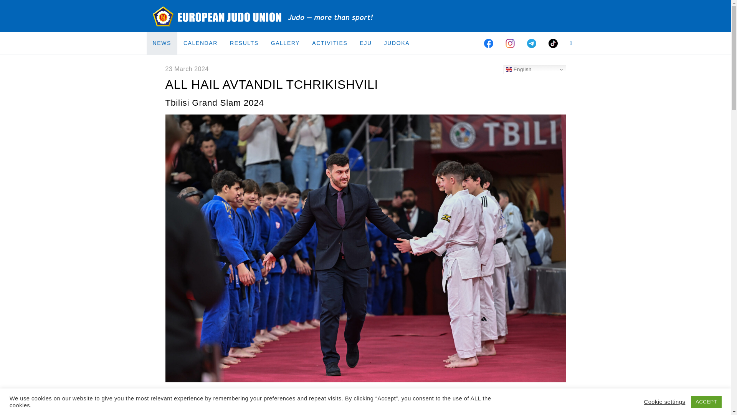 This screenshot has width=737, height=415. I want to click on Results, so click(244, 43).